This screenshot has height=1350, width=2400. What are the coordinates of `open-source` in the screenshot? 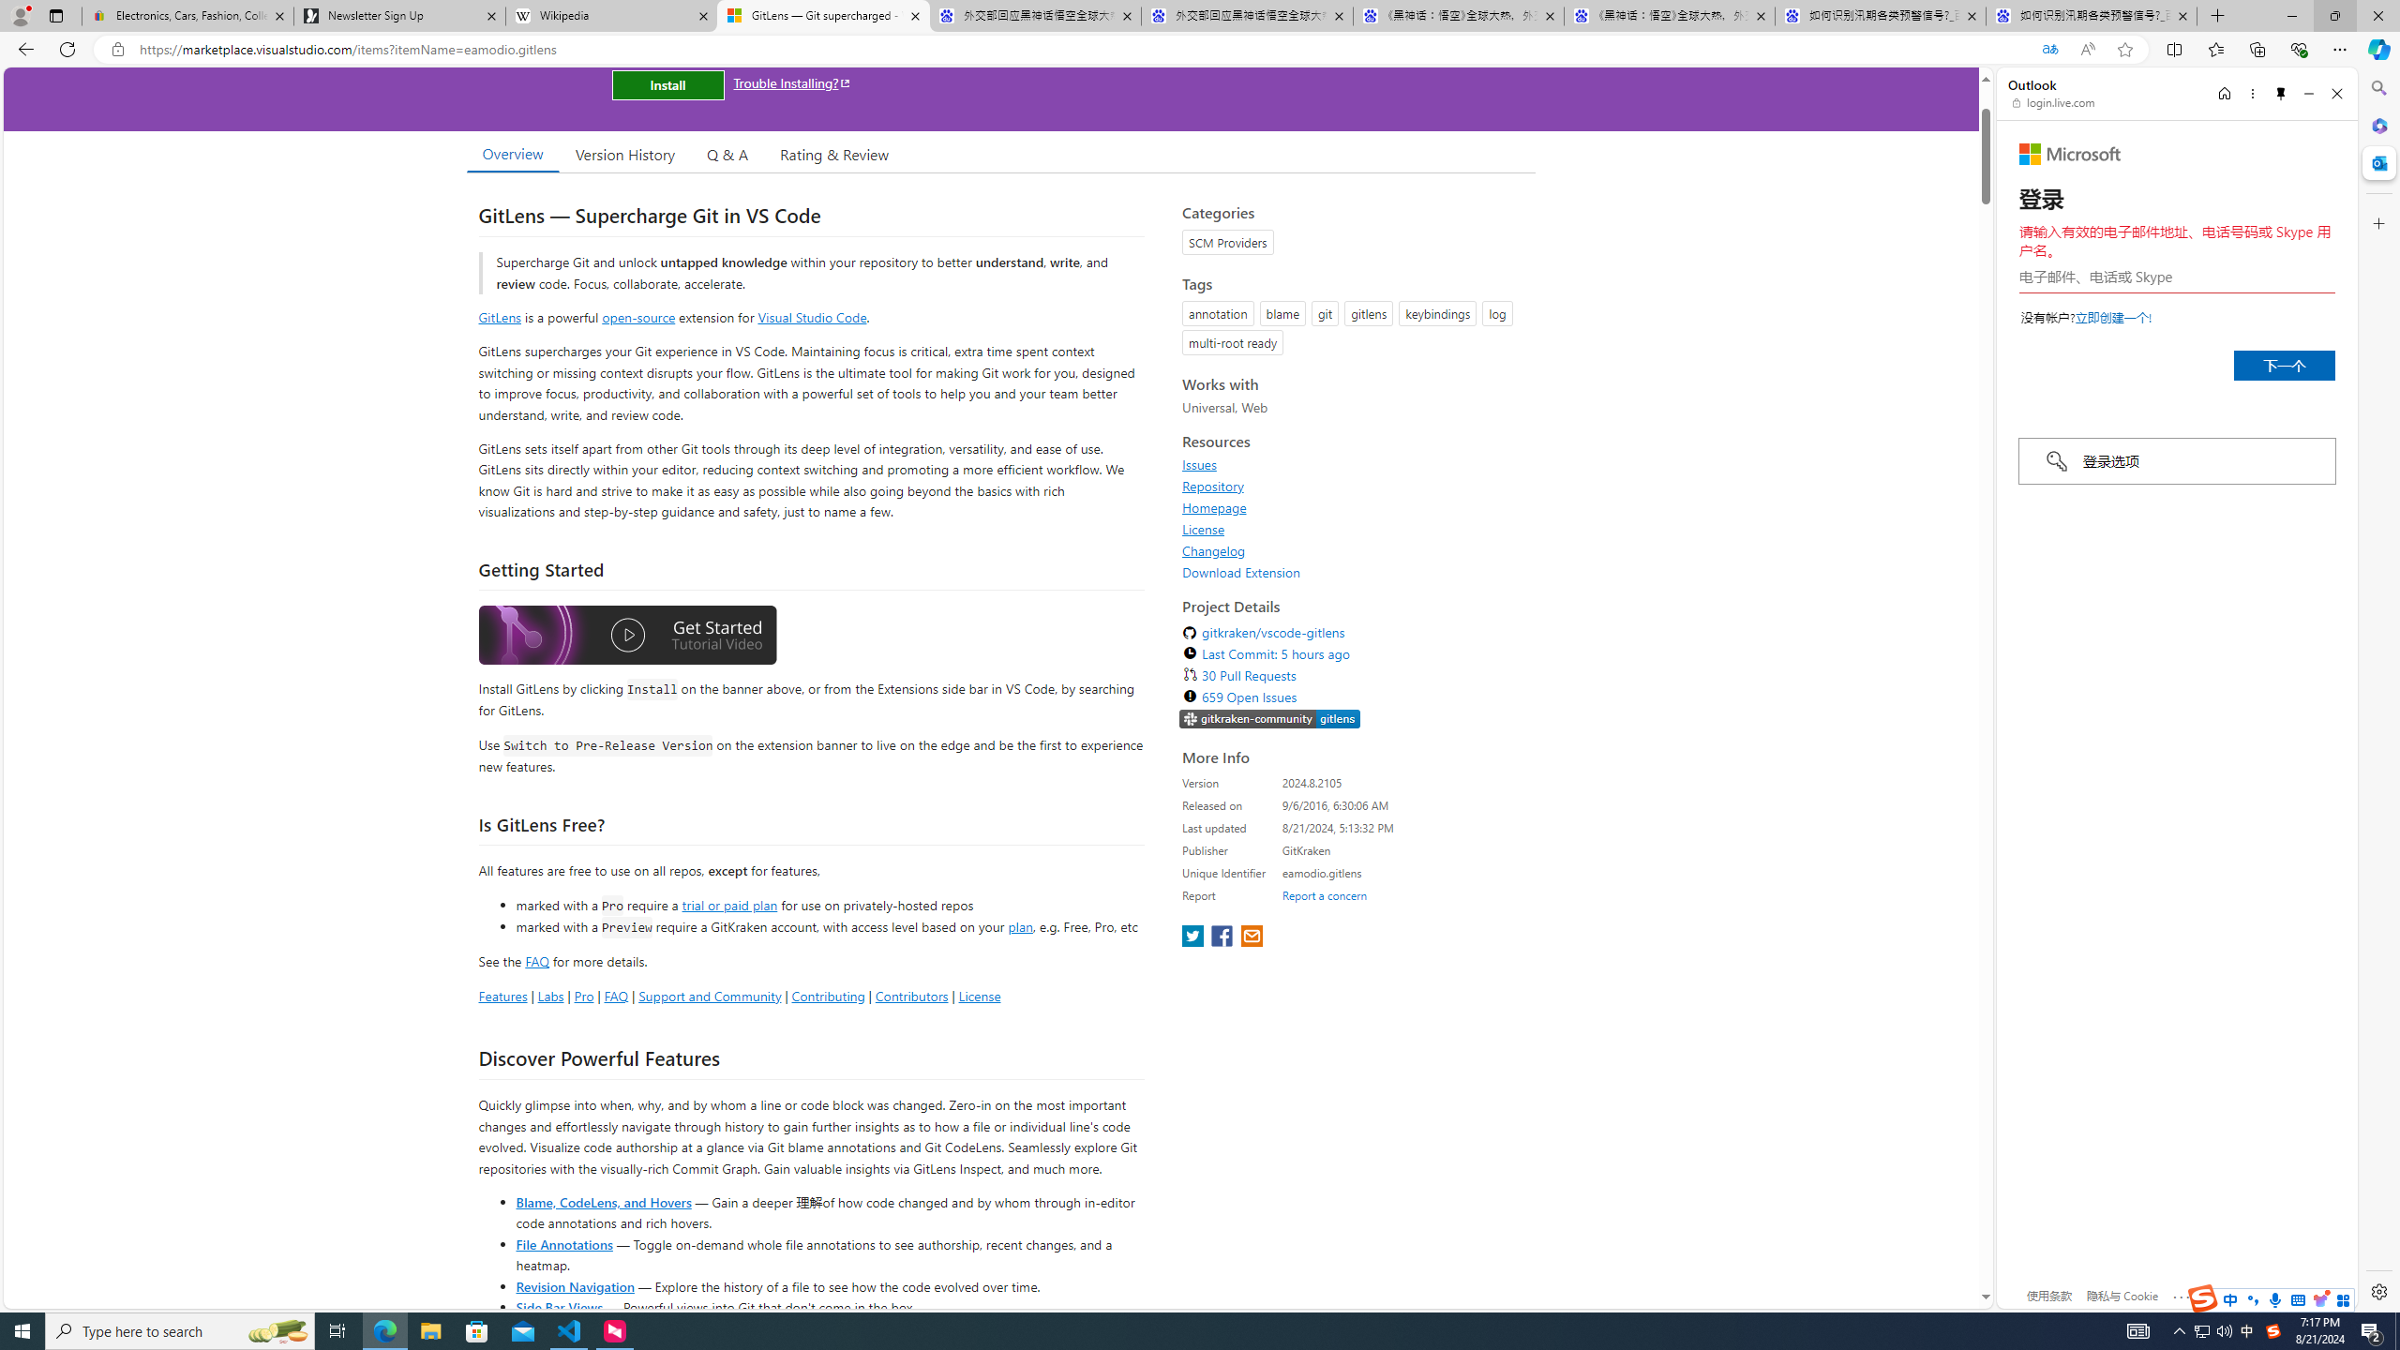 It's located at (639, 317).